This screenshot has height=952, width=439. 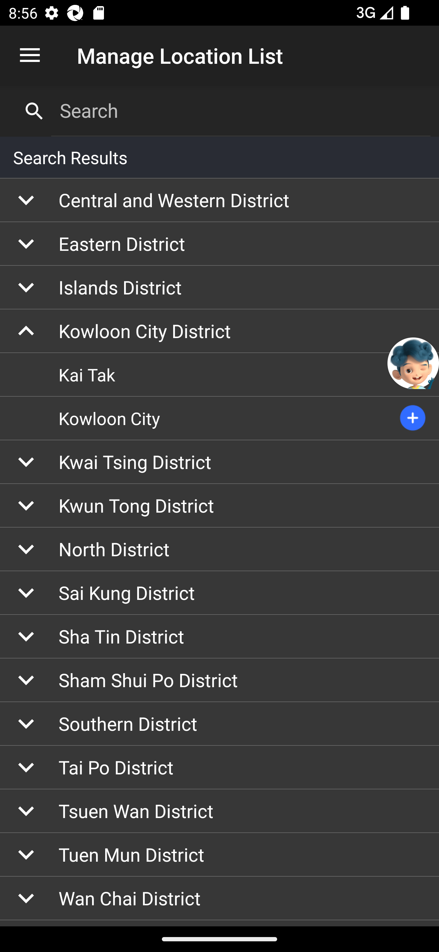 I want to click on Collapse Kowloon City District, so click(x=220, y=331).